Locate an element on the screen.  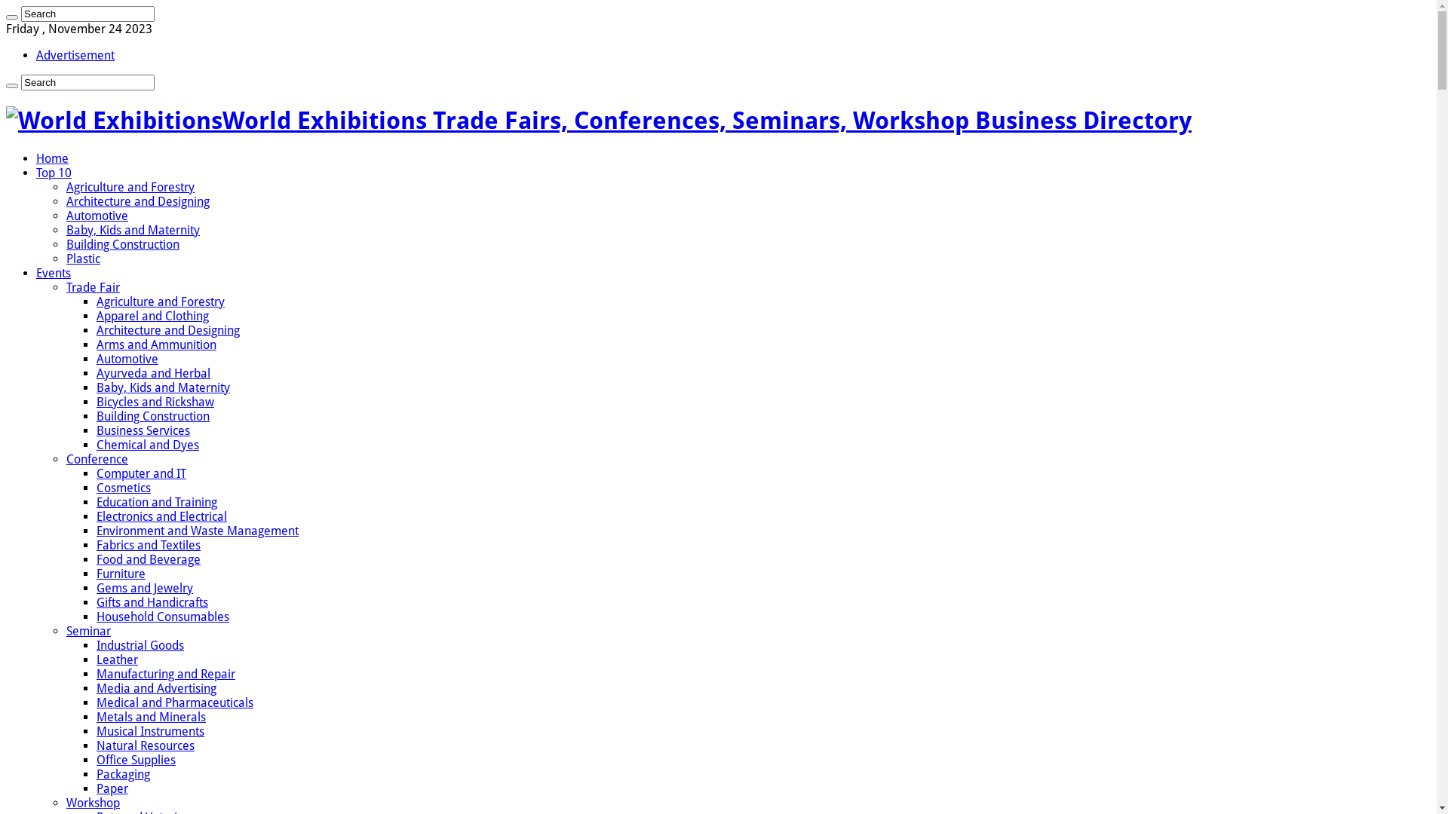
Cosmetics is located at coordinates (124, 488).